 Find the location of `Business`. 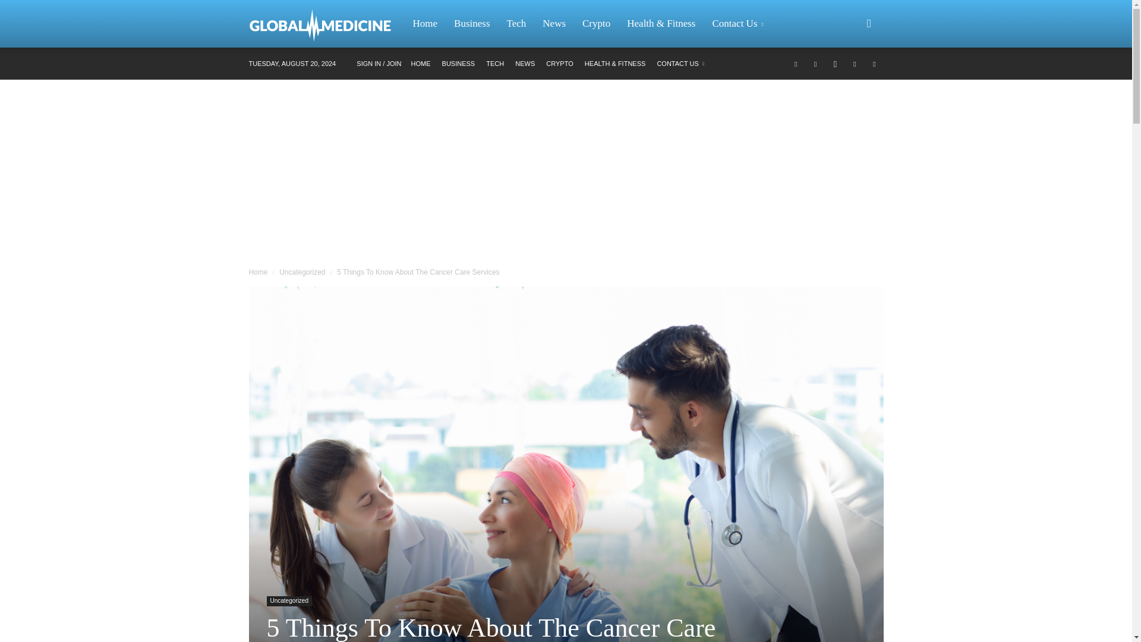

Business is located at coordinates (472, 24).